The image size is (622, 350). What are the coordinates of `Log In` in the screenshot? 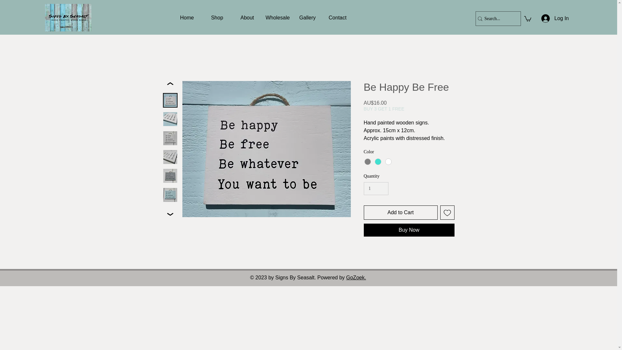 It's located at (553, 18).